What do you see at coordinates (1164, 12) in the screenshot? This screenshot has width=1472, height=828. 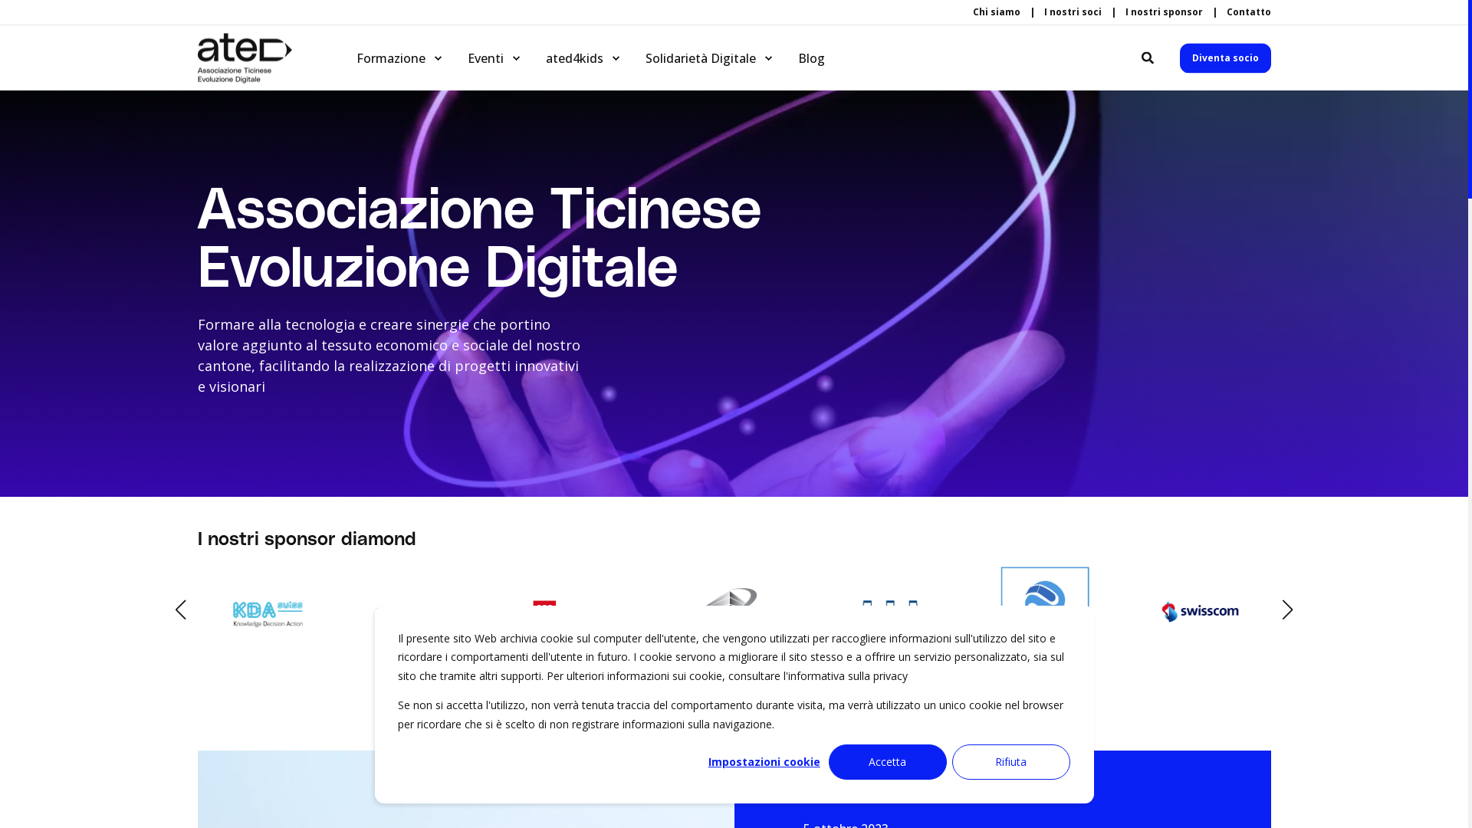 I see `I nostri sponsor` at bounding box center [1164, 12].